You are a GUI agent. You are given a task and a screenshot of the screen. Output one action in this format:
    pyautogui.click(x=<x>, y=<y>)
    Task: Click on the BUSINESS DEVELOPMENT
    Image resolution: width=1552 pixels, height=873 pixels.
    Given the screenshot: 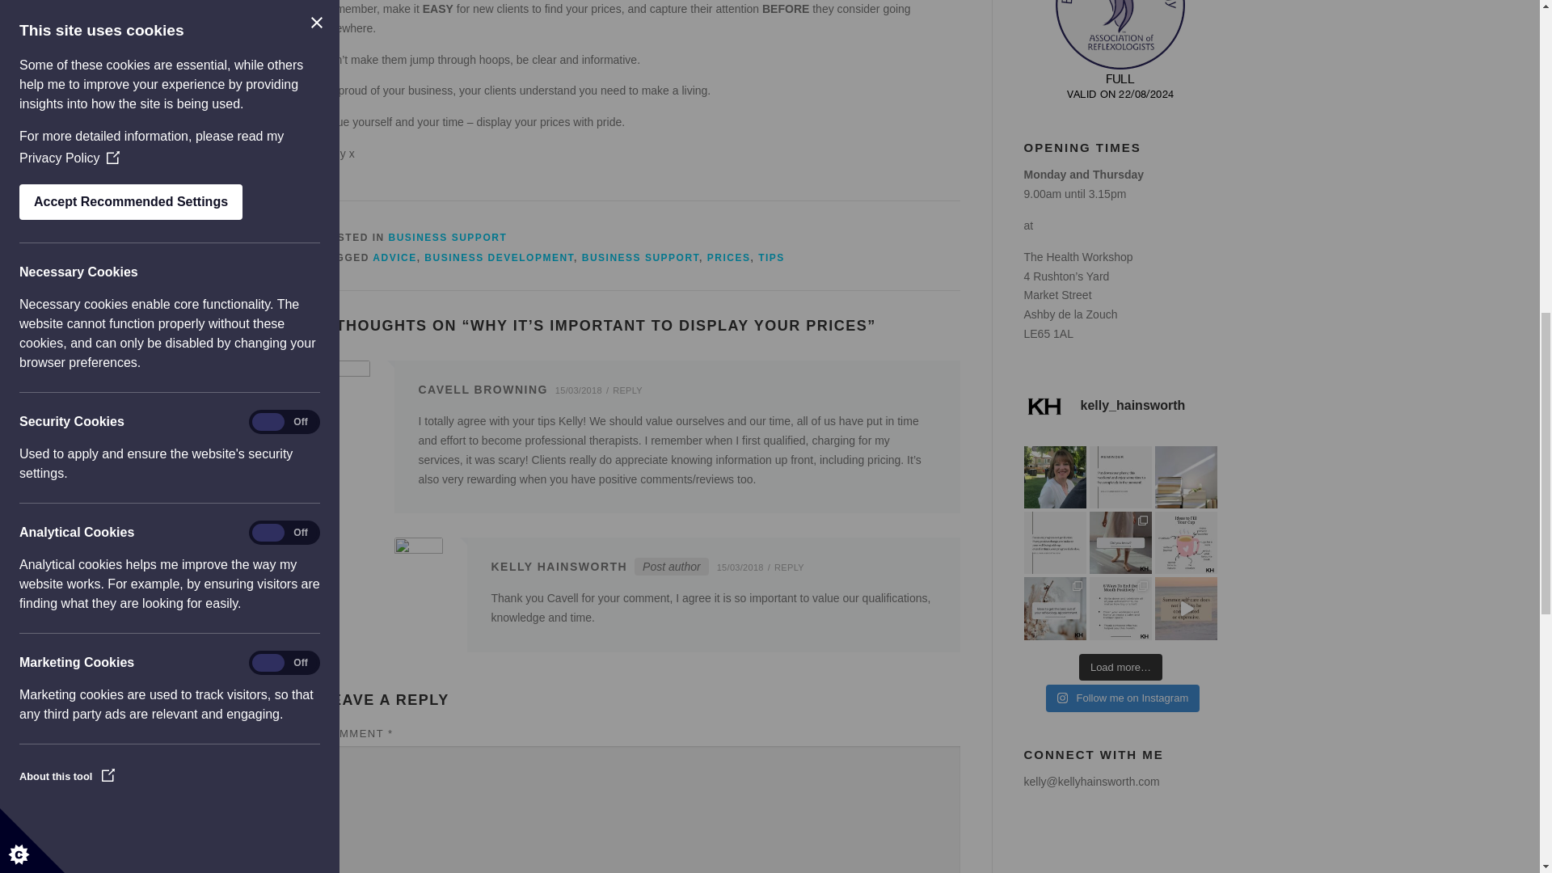 What is the action you would take?
    pyautogui.click(x=499, y=258)
    